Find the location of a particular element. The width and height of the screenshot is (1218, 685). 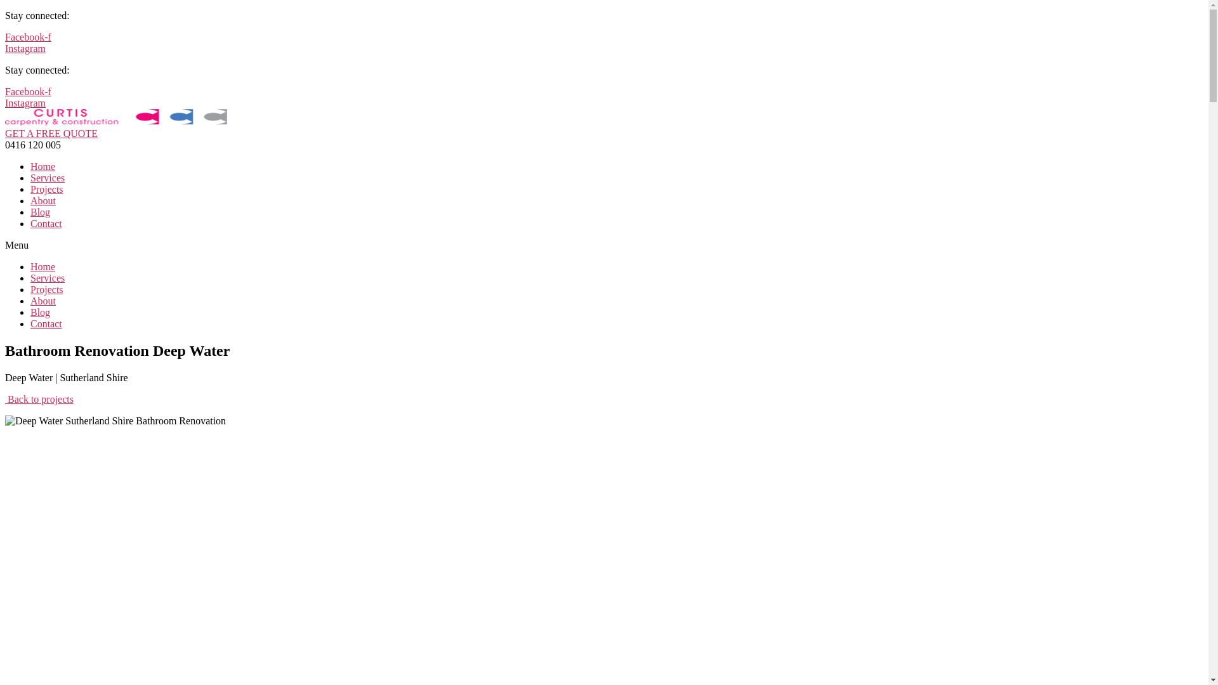

GET A FREE QUOTE is located at coordinates (51, 133).